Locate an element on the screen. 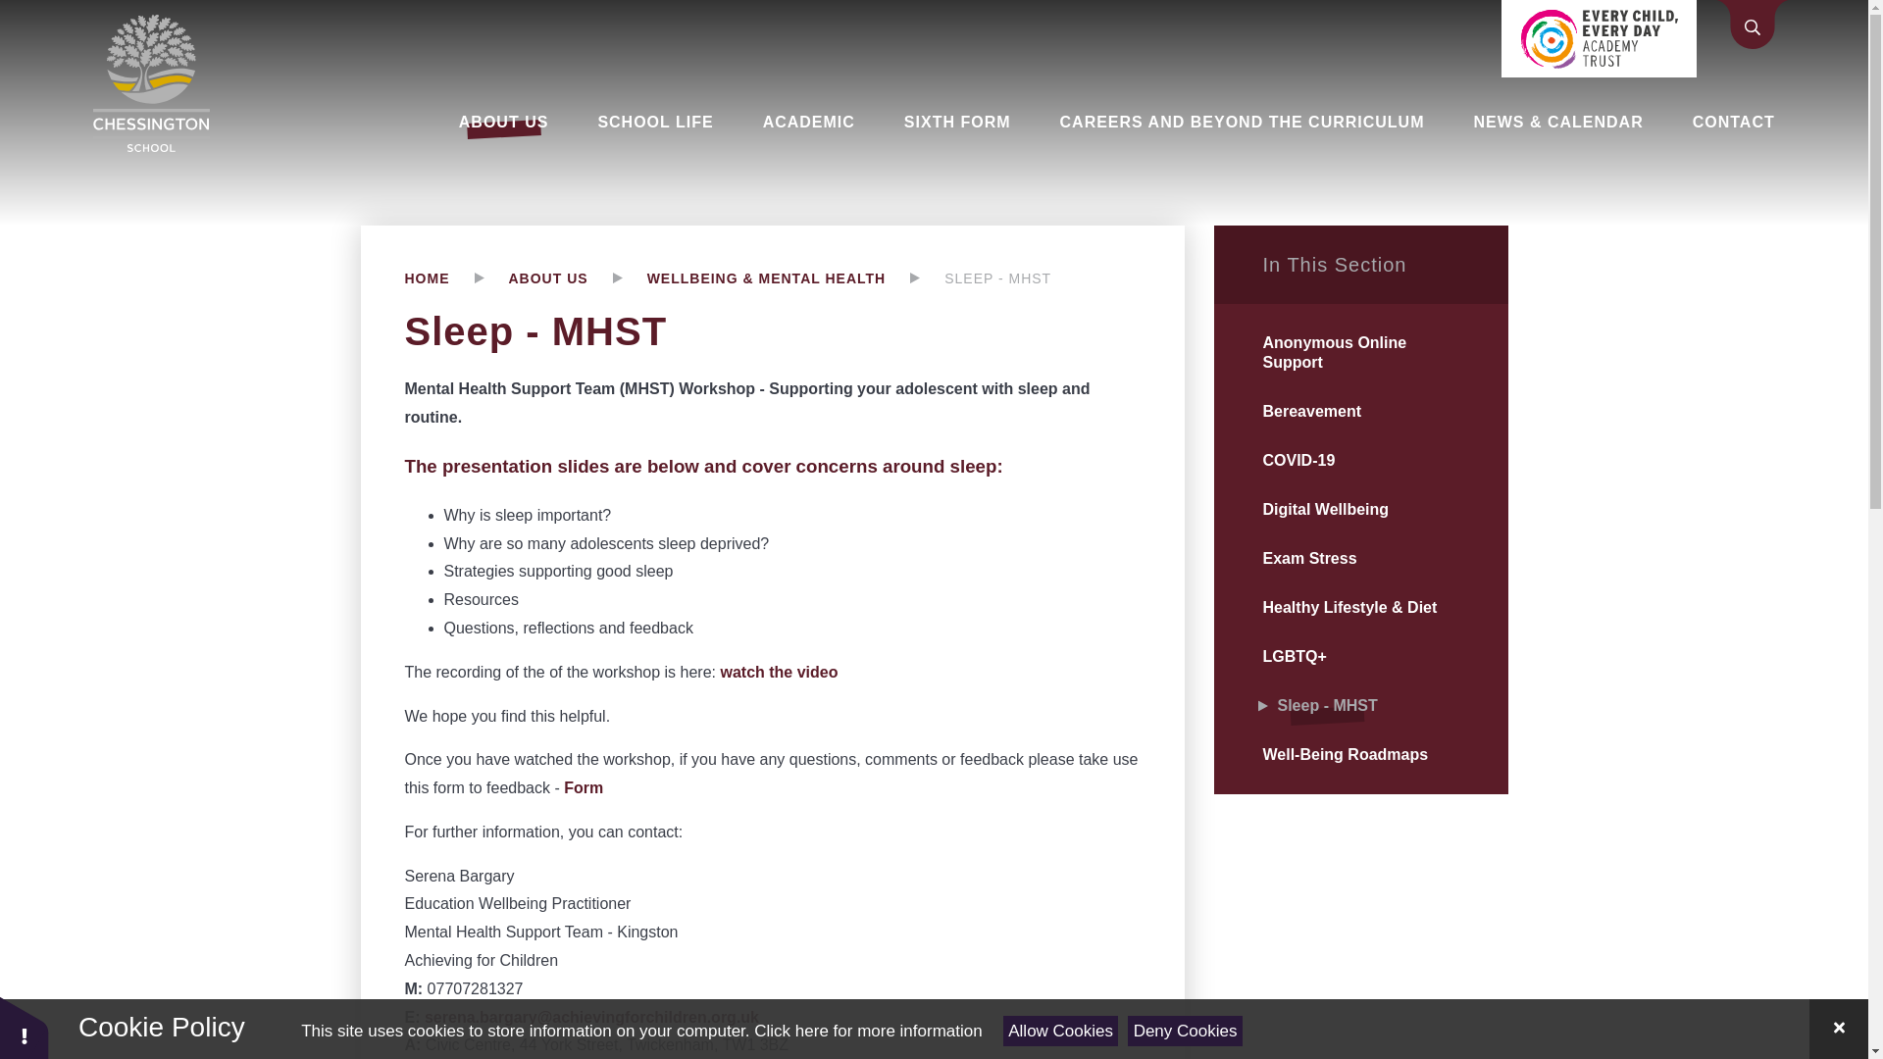 Image resolution: width=1883 pixels, height=1059 pixels. Part of the Every Child Every Day Academy Trust is located at coordinates (1599, 38).